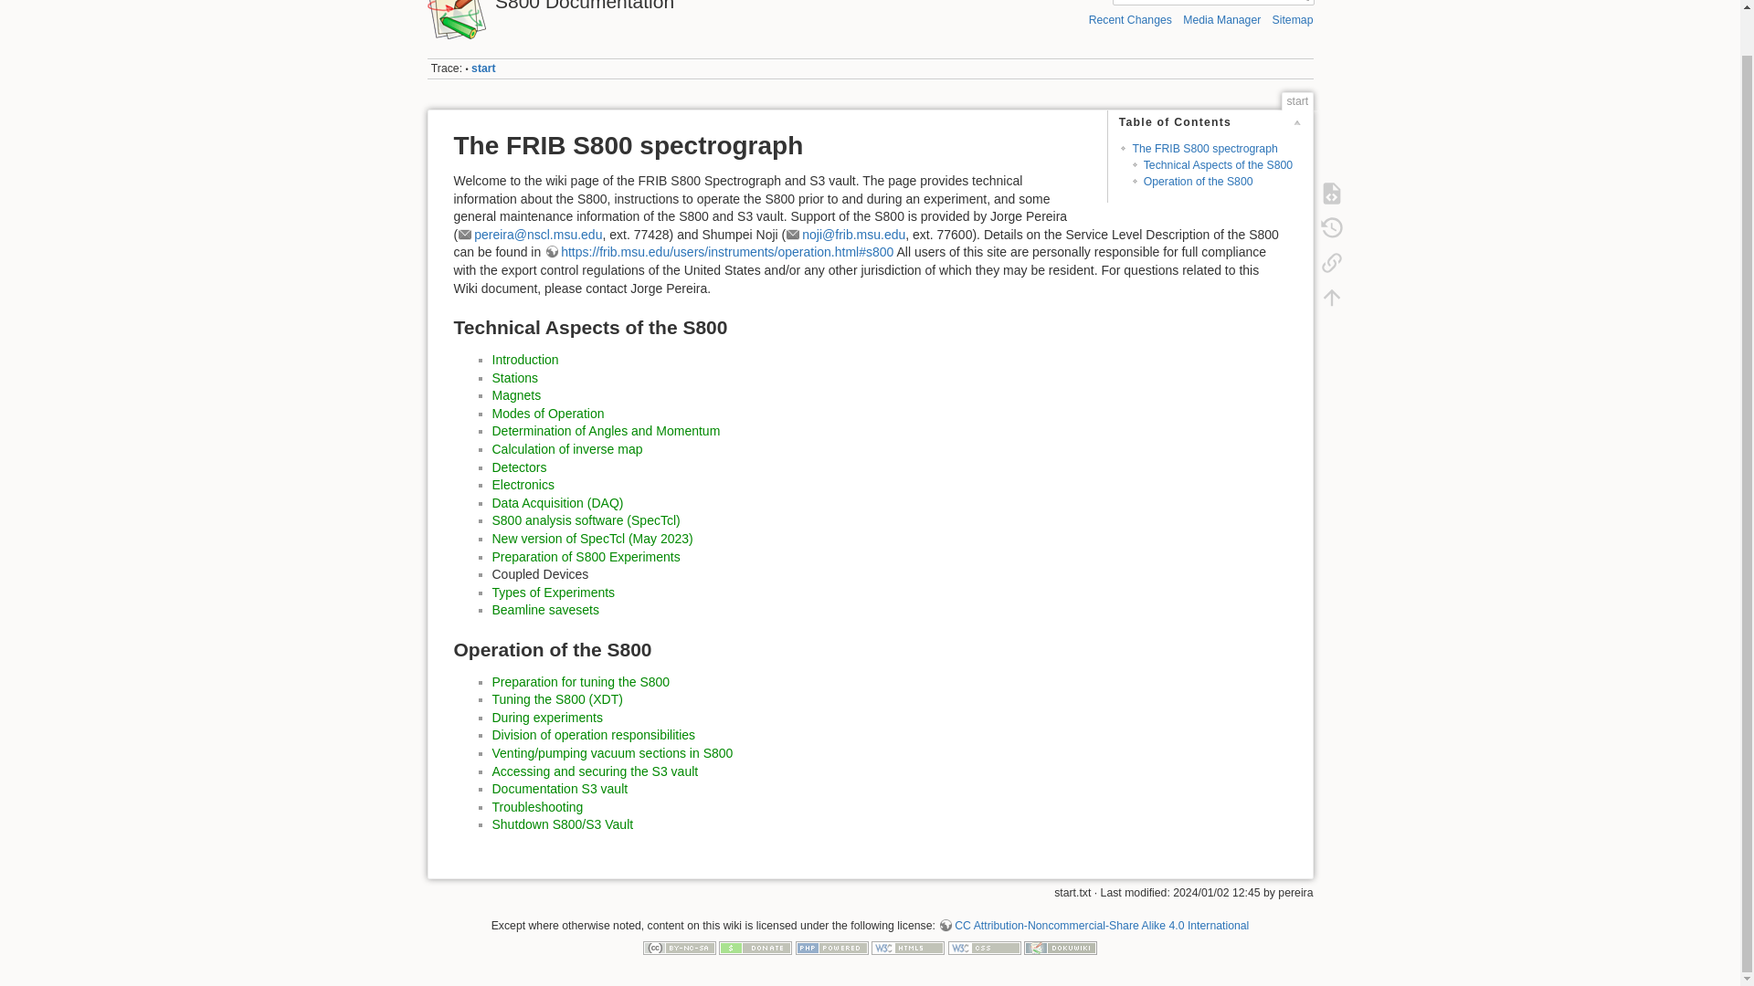  I want to click on Stations, so click(514, 378).